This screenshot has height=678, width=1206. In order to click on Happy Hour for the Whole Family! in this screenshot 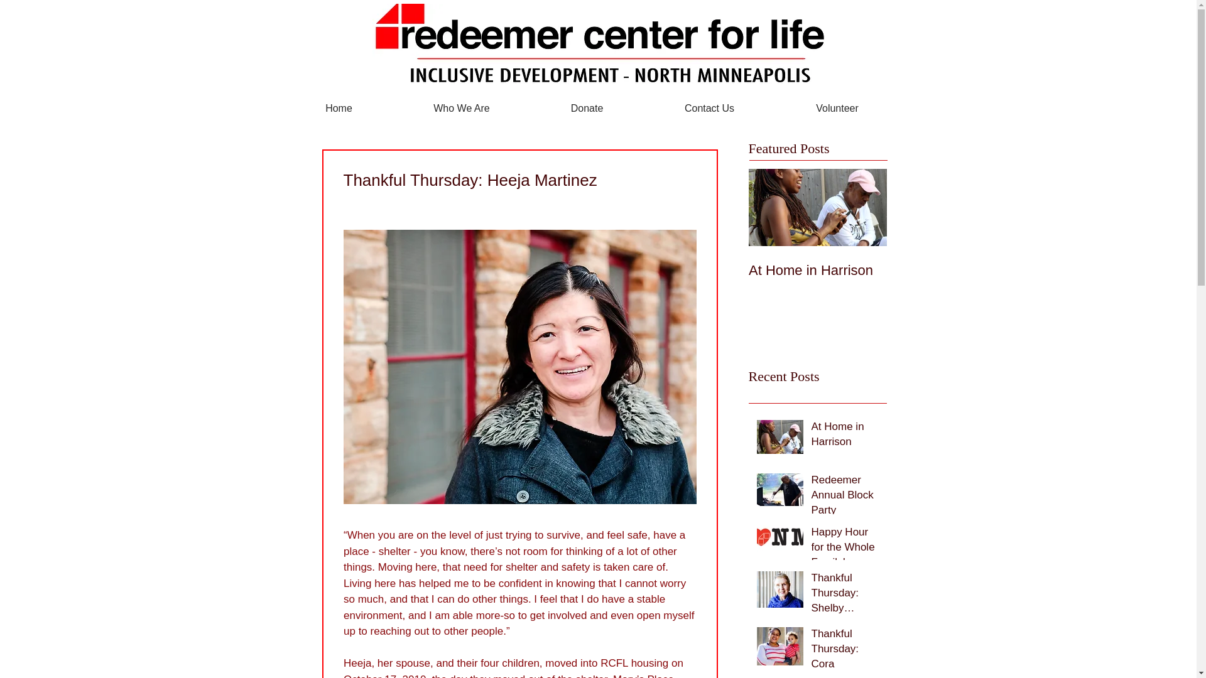, I will do `click(845, 549)`.